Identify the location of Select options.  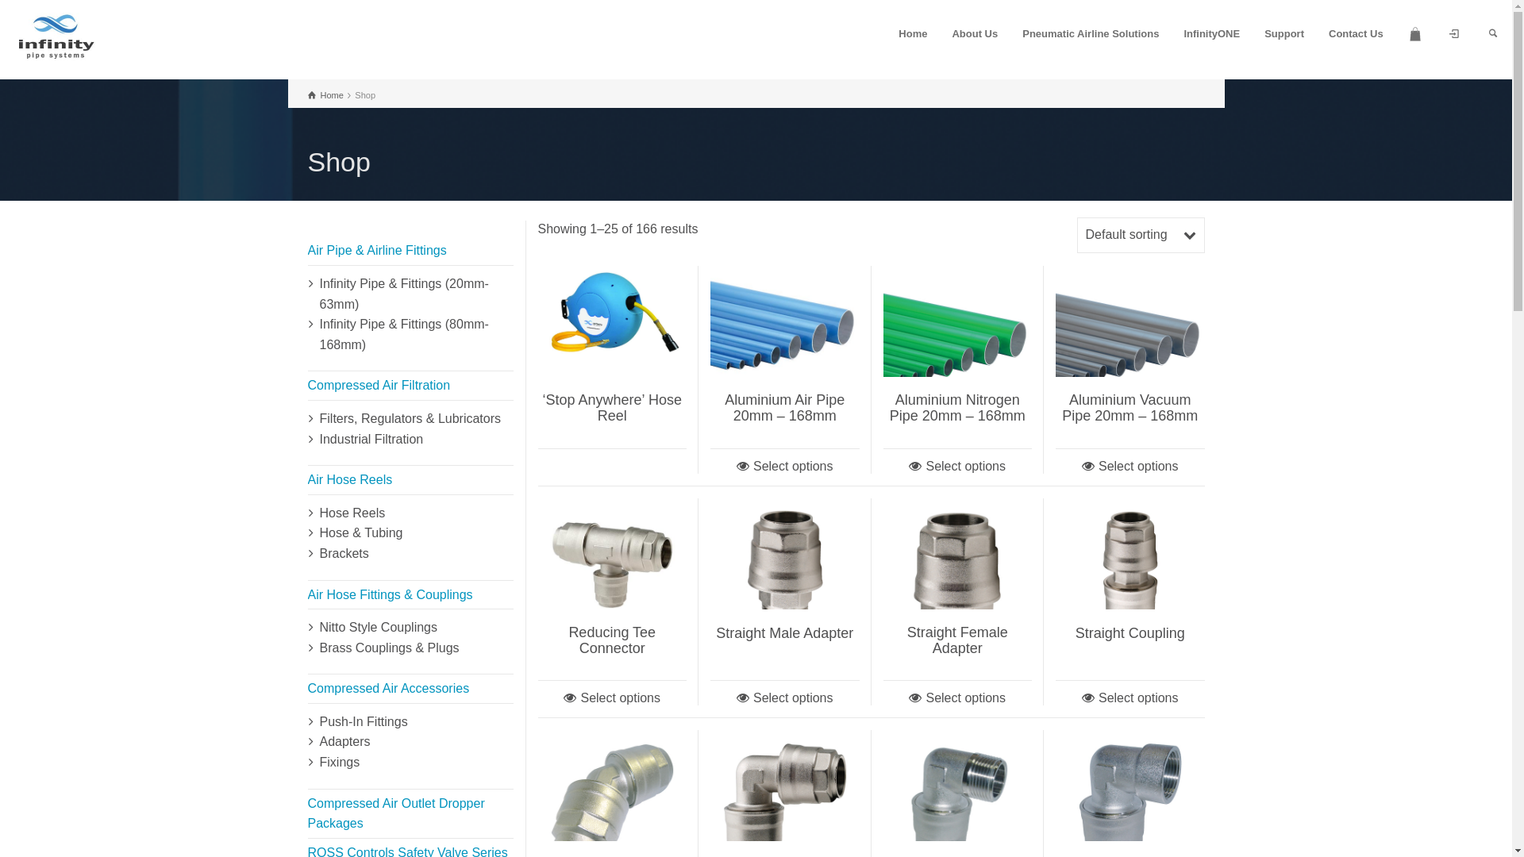
(785, 467).